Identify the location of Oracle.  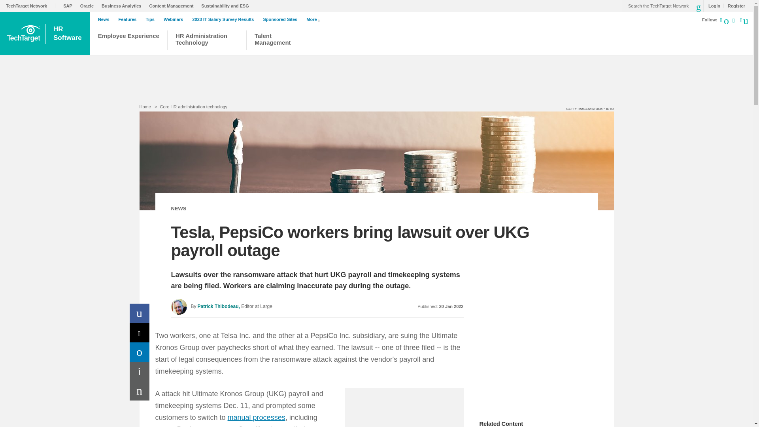
(140, 352).